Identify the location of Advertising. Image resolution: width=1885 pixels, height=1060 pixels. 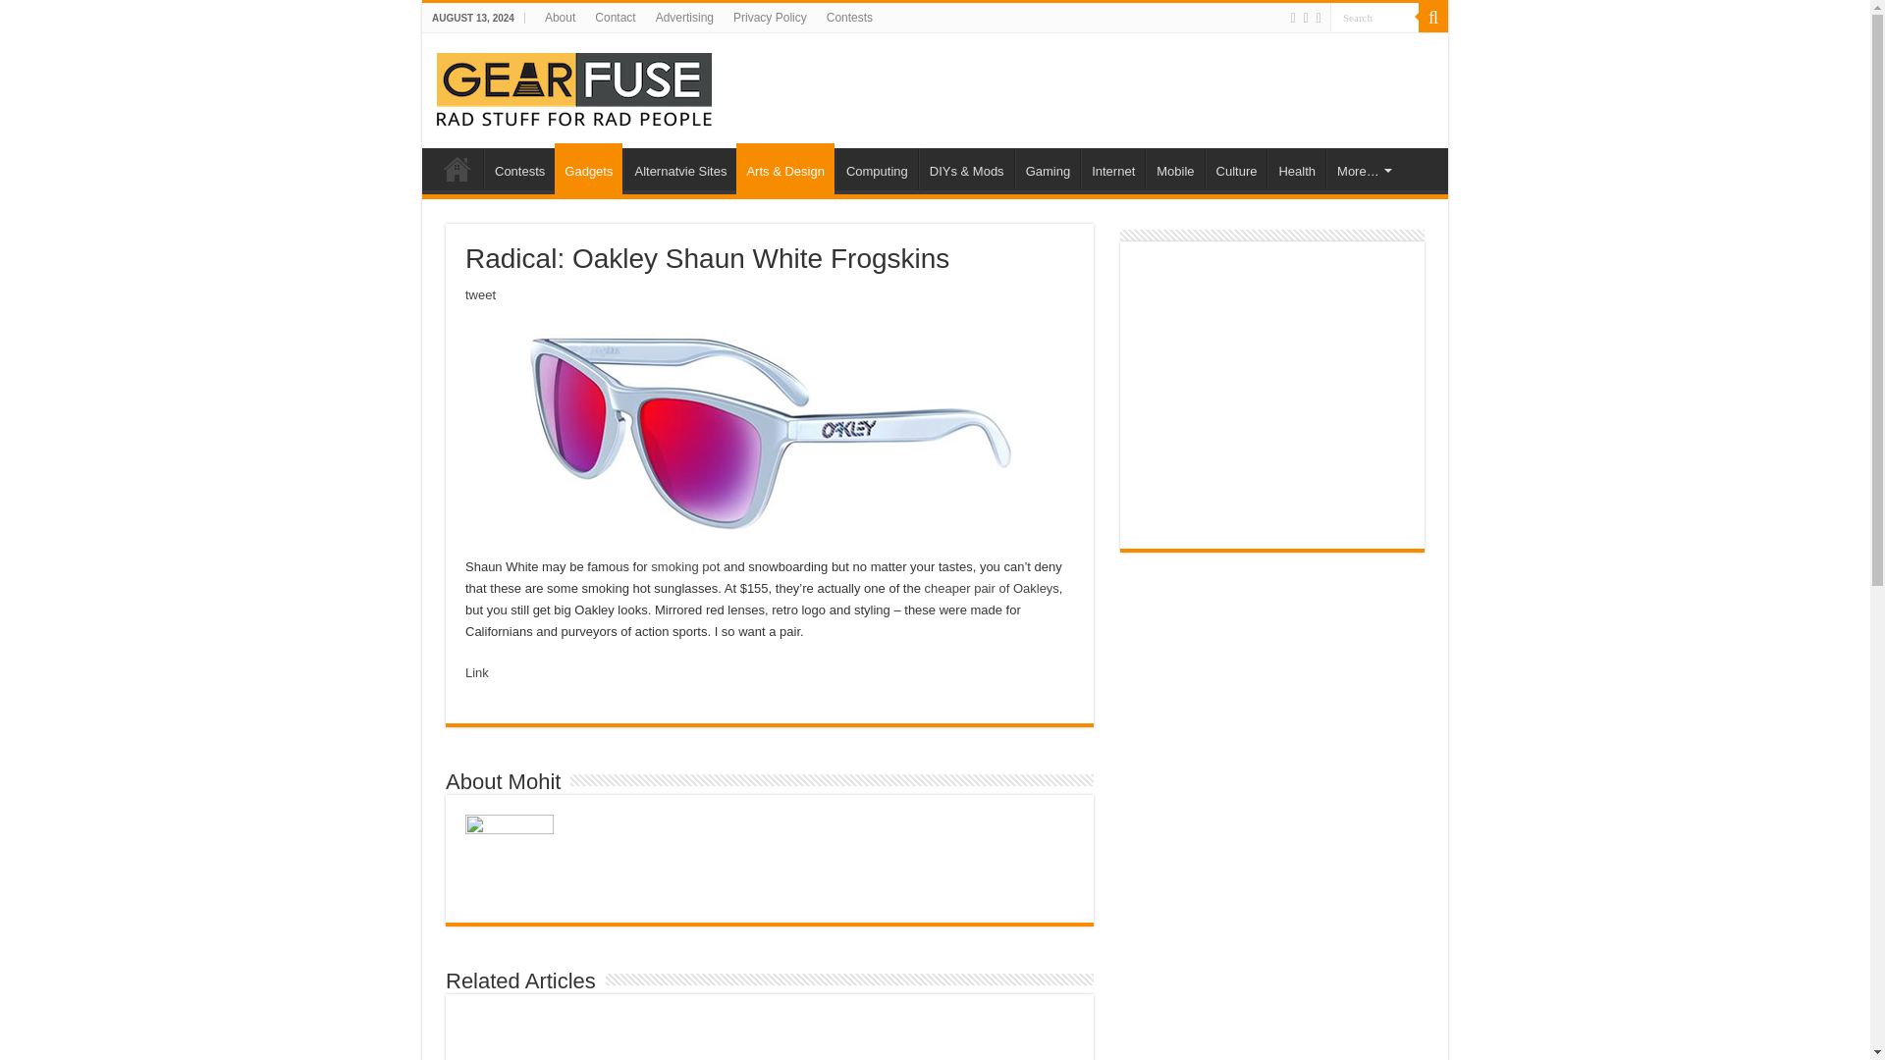
(685, 18).